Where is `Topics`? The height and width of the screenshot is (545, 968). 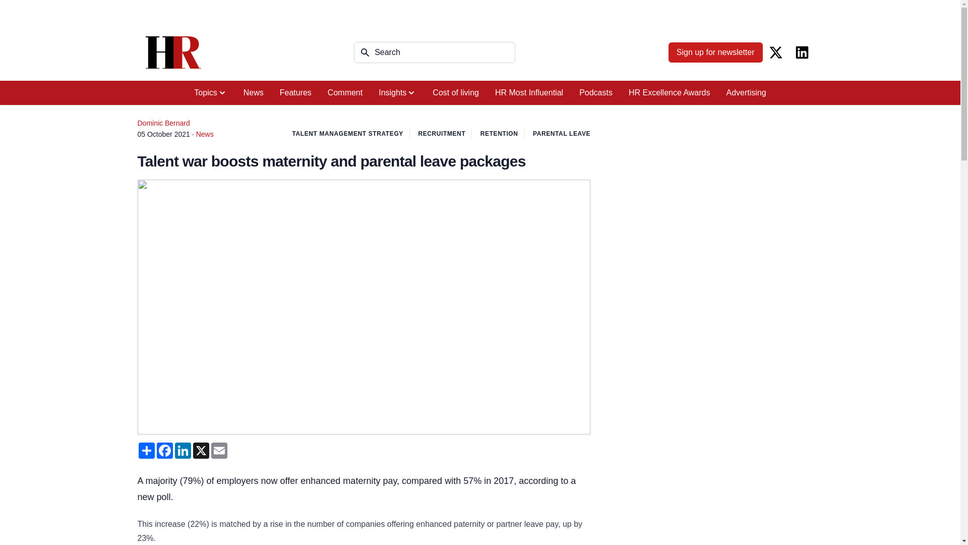 Topics is located at coordinates (210, 93).